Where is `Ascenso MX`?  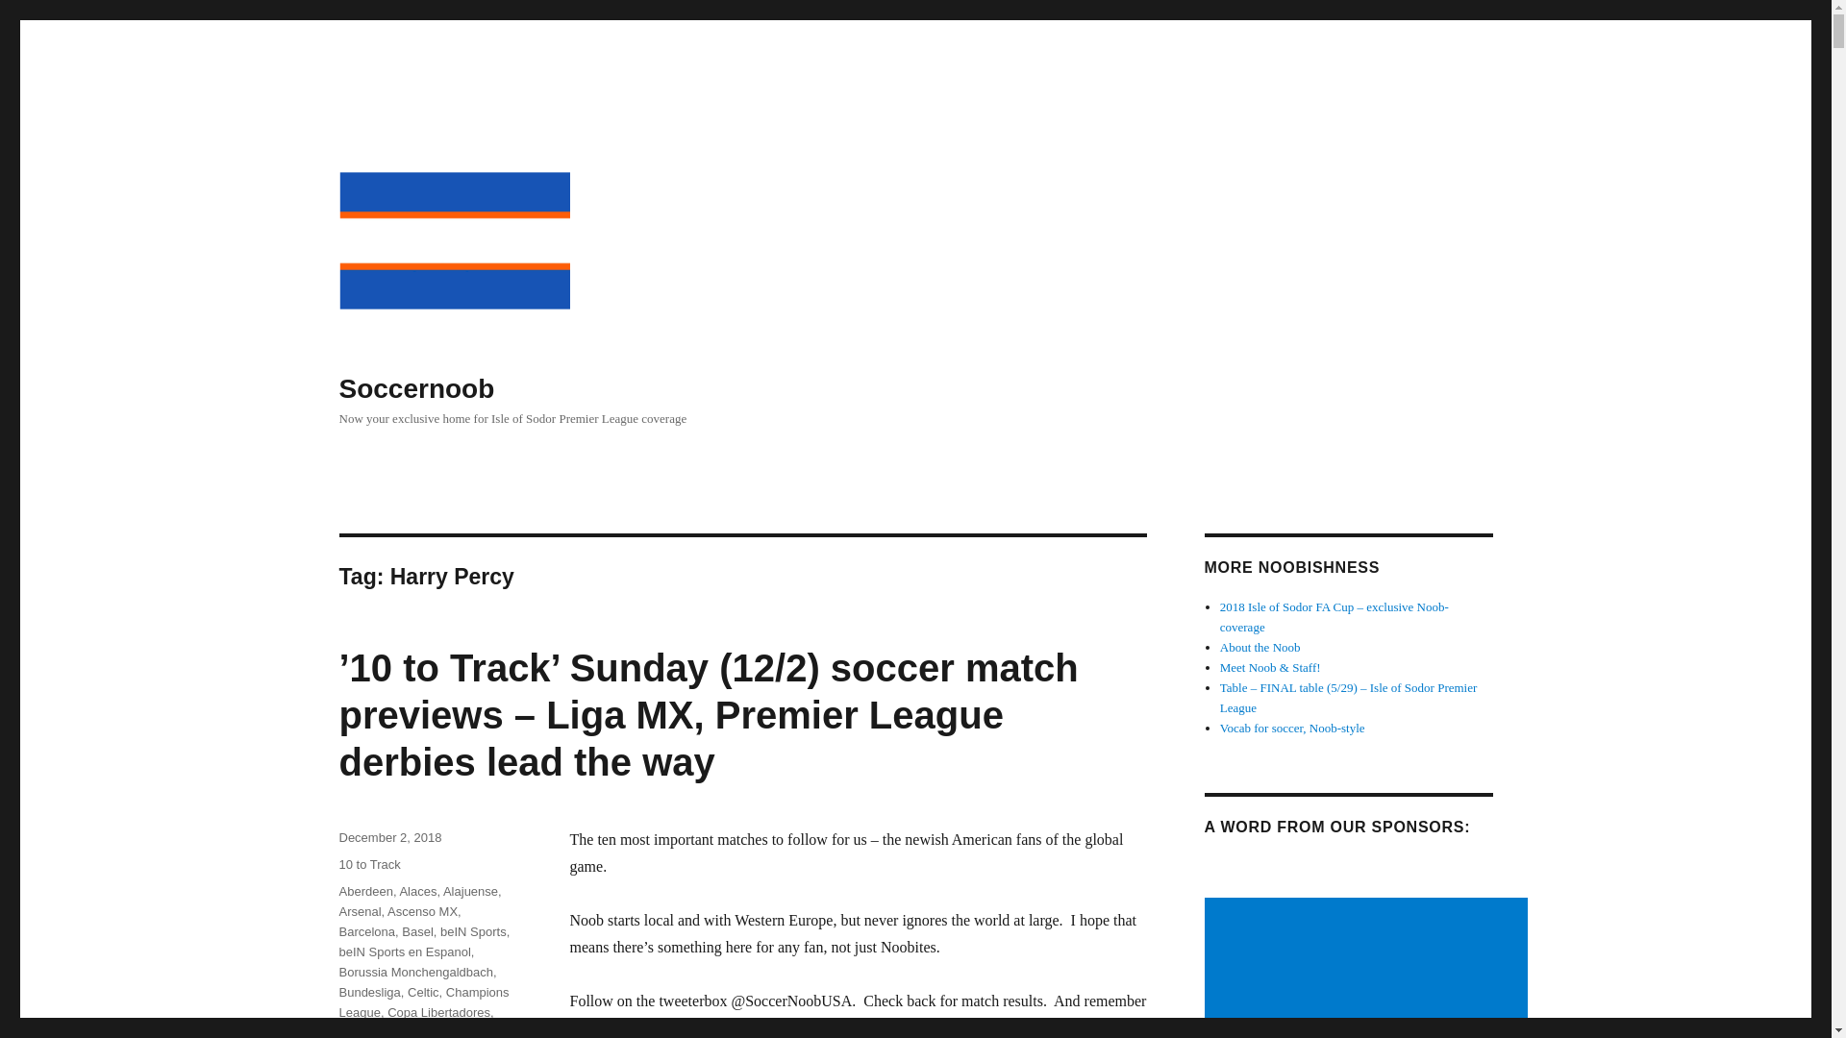 Ascenso MX is located at coordinates (423, 911).